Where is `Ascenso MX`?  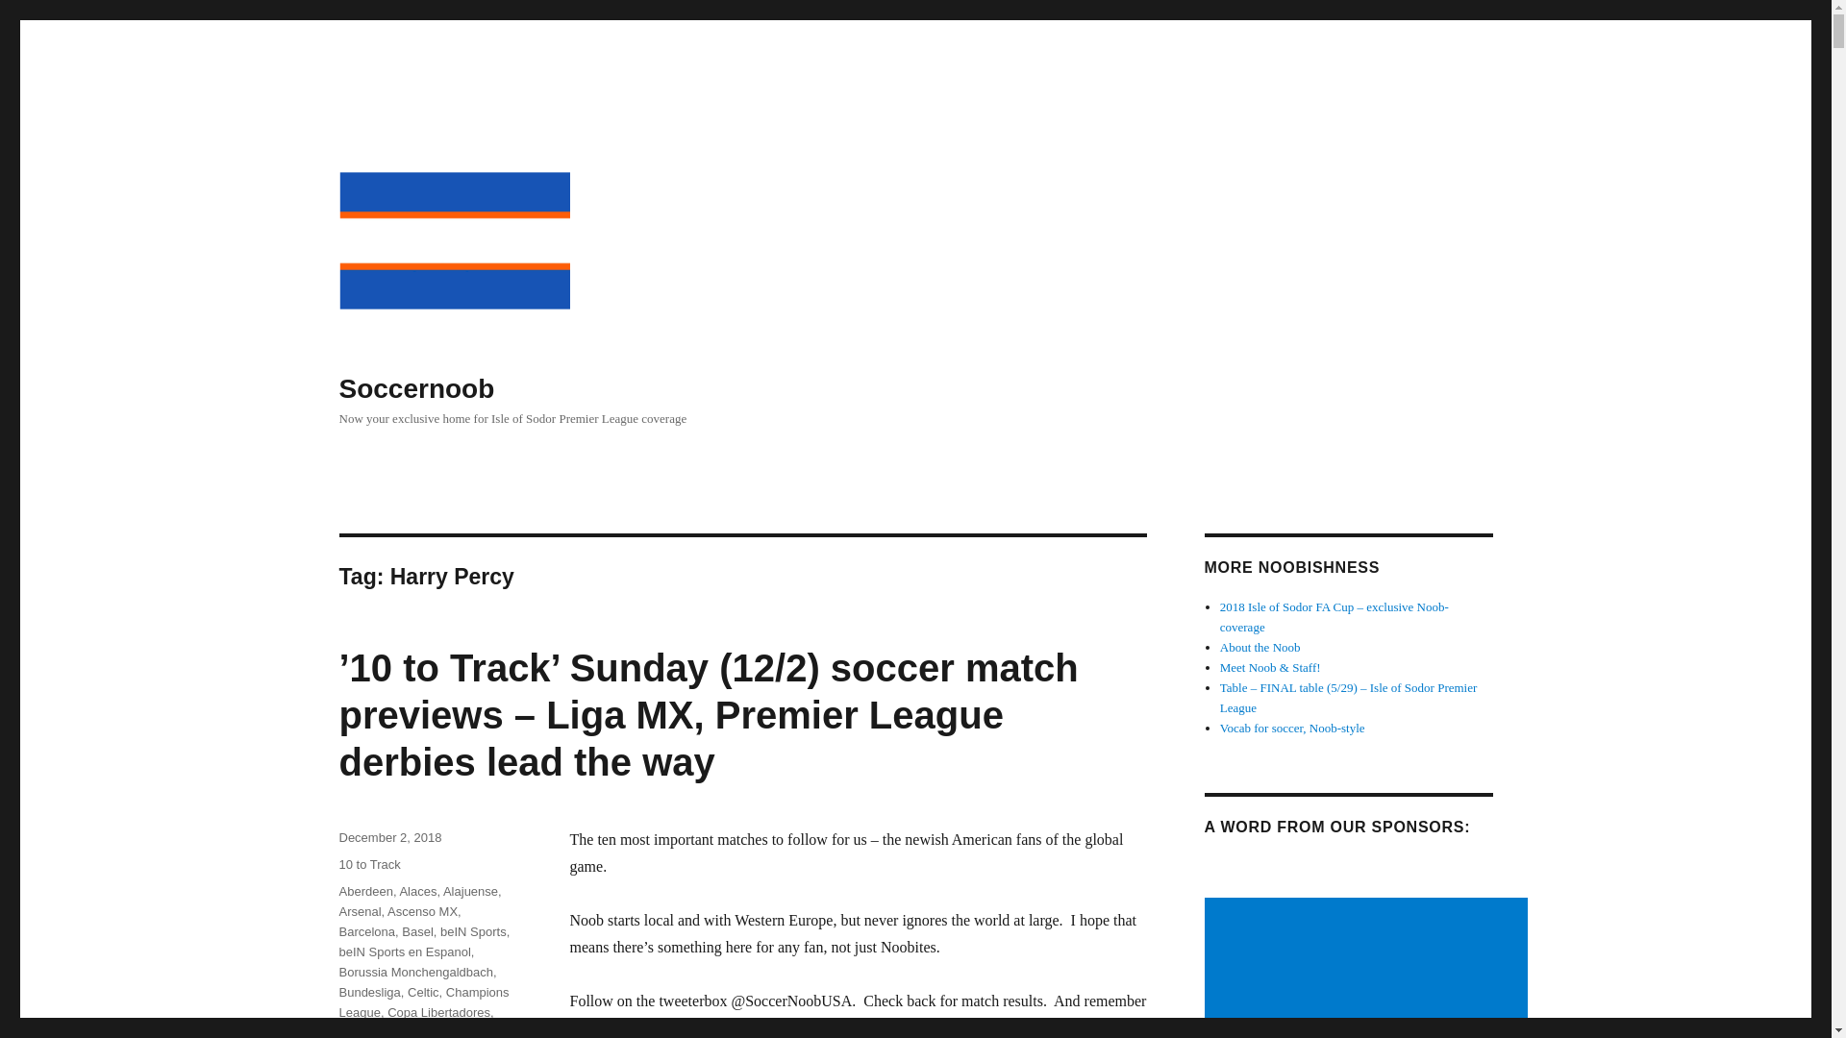 Ascenso MX is located at coordinates (423, 911).